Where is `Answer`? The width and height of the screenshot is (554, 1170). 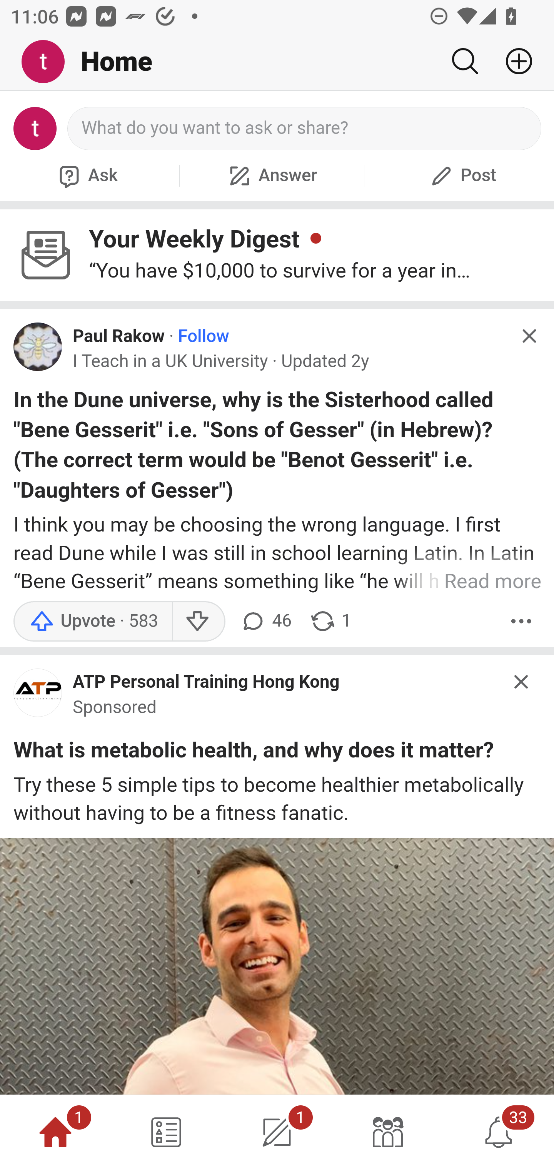
Answer is located at coordinates (272, 175).